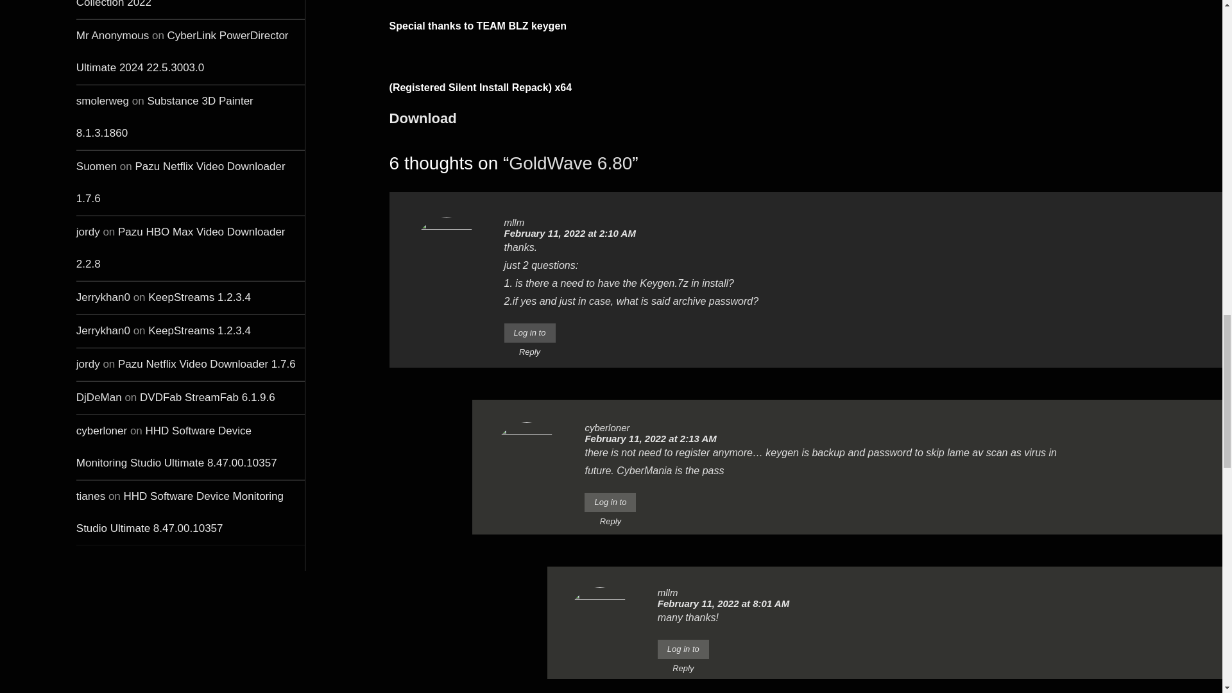  I want to click on Pazu Netflix Video Downloader 1.7.6, so click(181, 182).